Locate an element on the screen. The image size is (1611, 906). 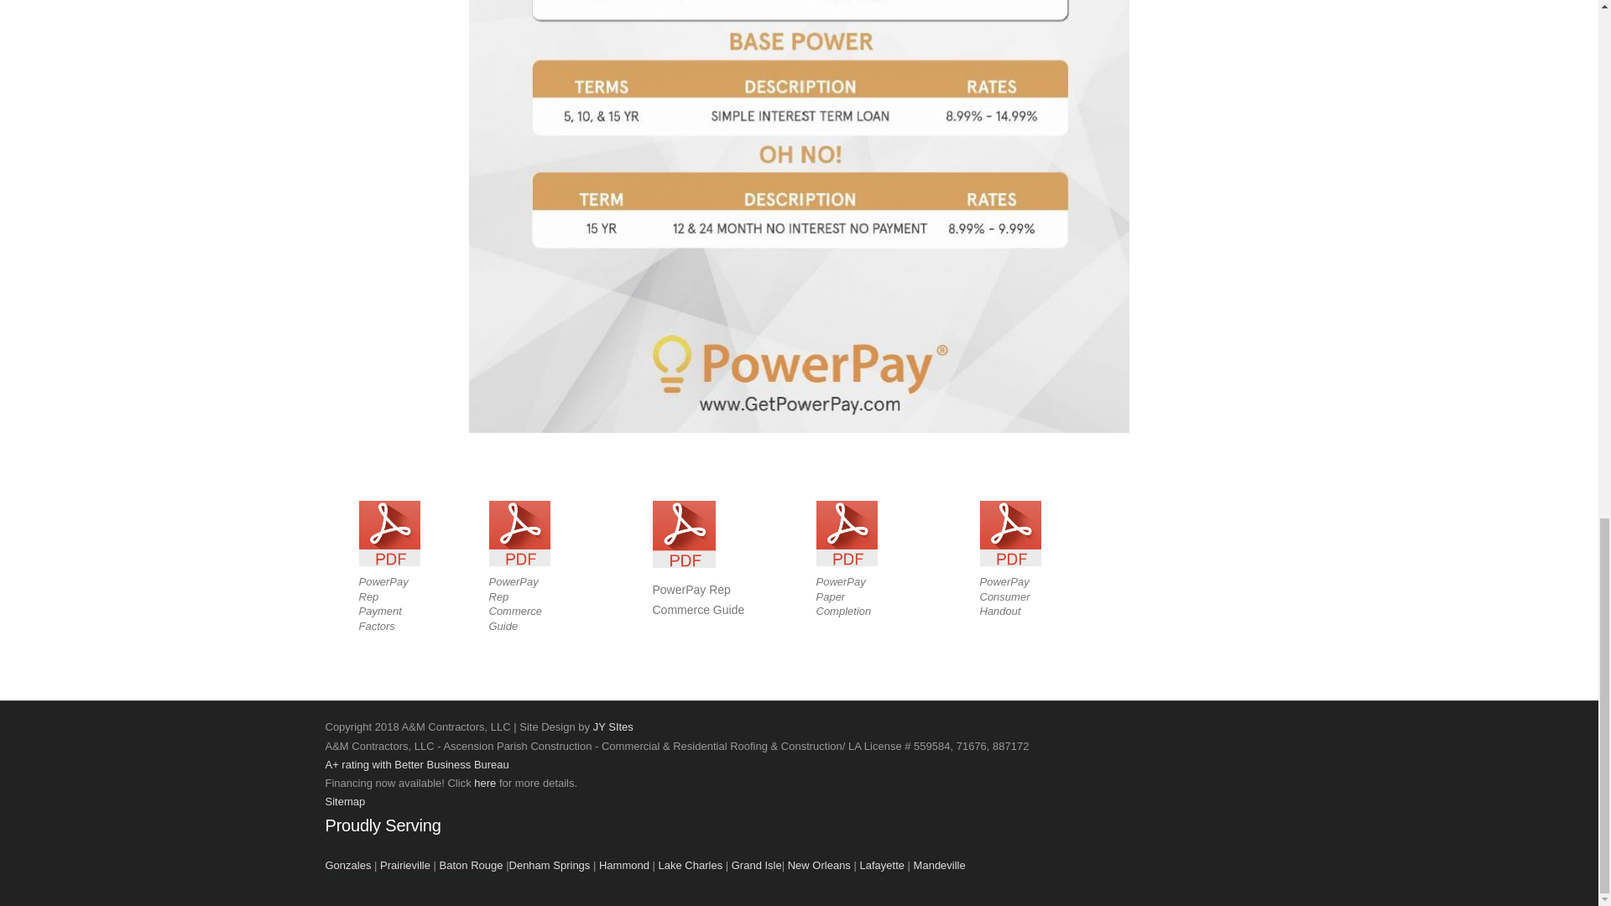
Prairieville is located at coordinates (404, 864).